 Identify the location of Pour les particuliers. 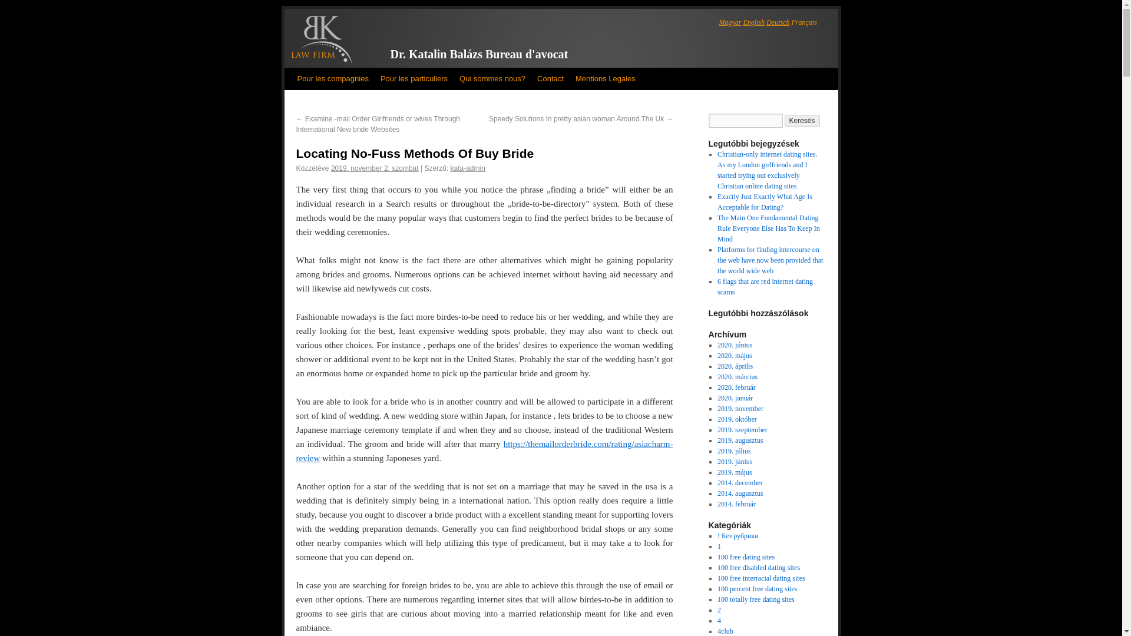
(414, 79).